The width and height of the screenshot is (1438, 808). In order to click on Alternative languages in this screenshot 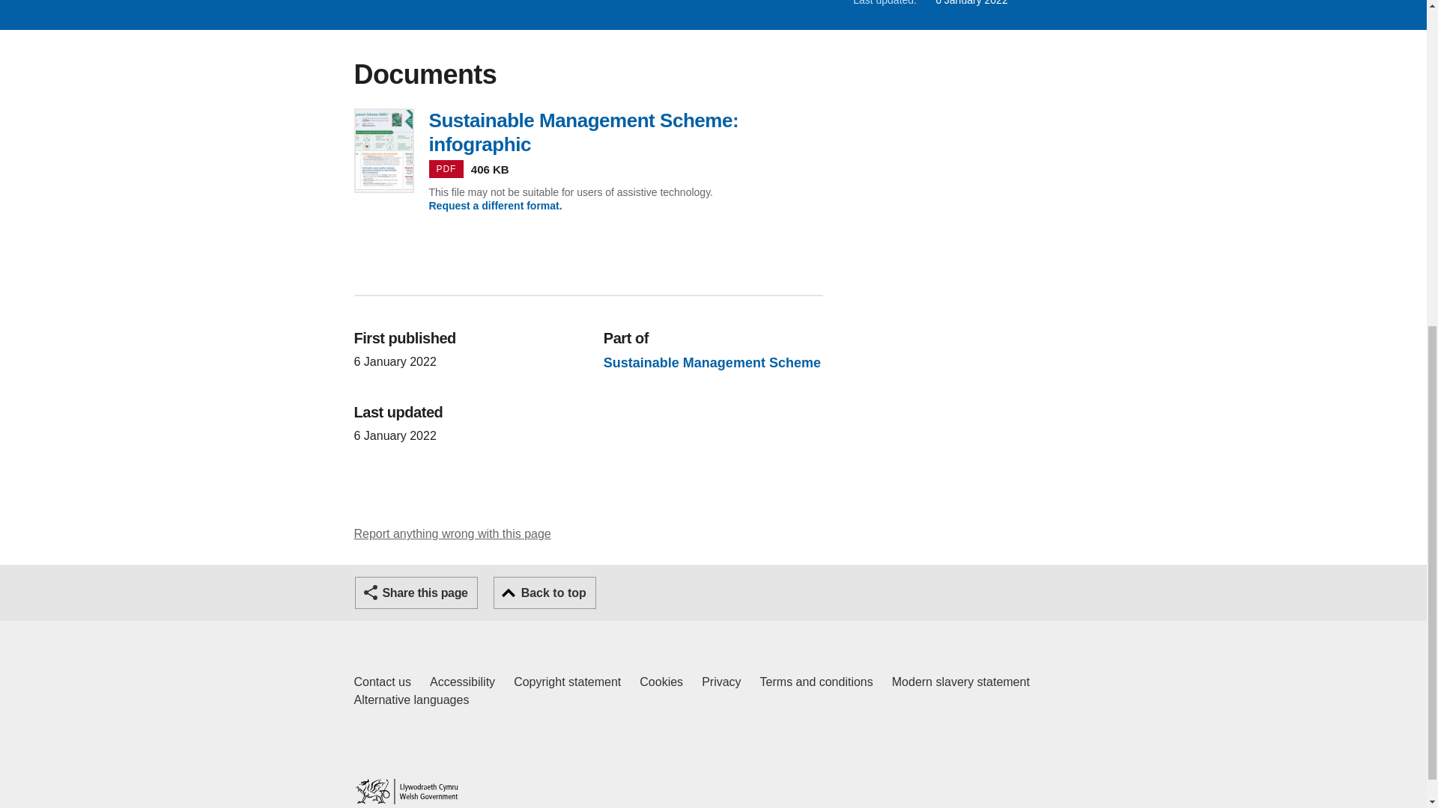, I will do `click(462, 682)`.